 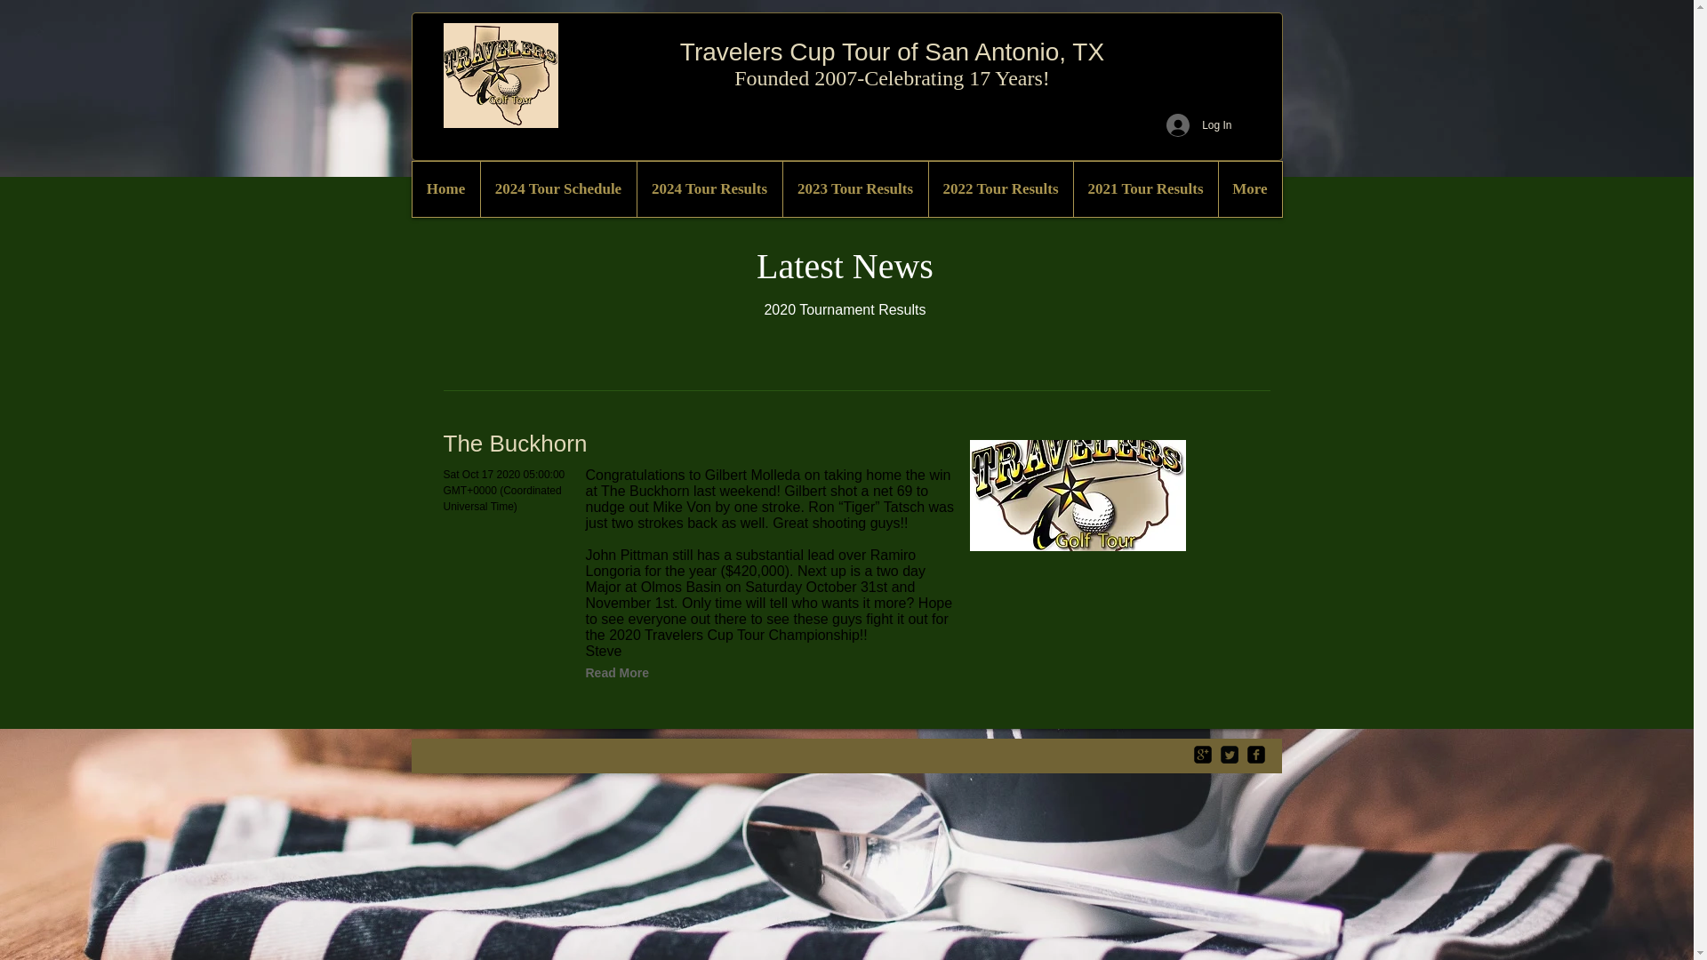 What do you see at coordinates (446, 189) in the screenshot?
I see `Home` at bounding box center [446, 189].